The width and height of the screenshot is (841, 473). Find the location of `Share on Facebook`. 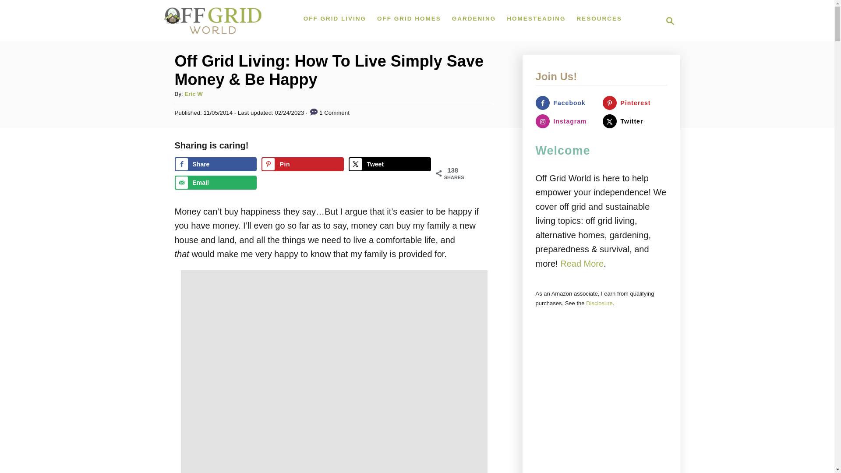

Share on Facebook is located at coordinates (567, 102).